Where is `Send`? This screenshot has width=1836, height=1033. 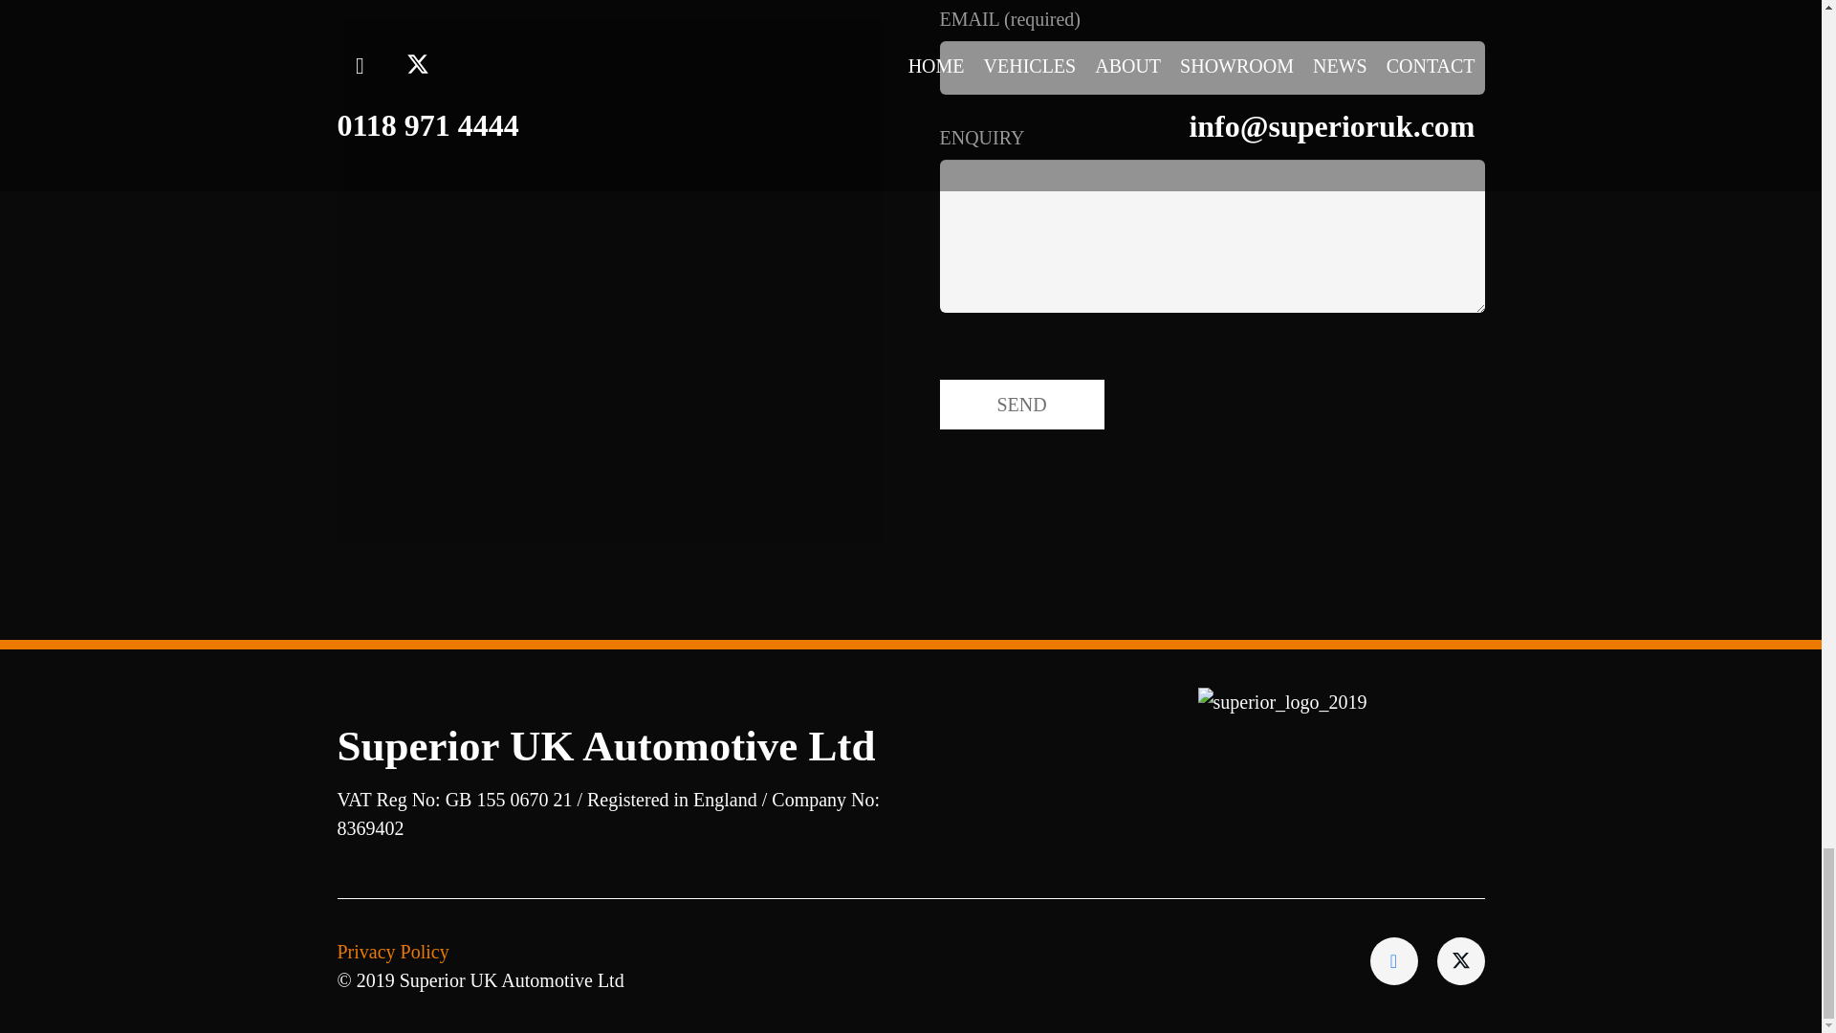
Send is located at coordinates (1020, 404).